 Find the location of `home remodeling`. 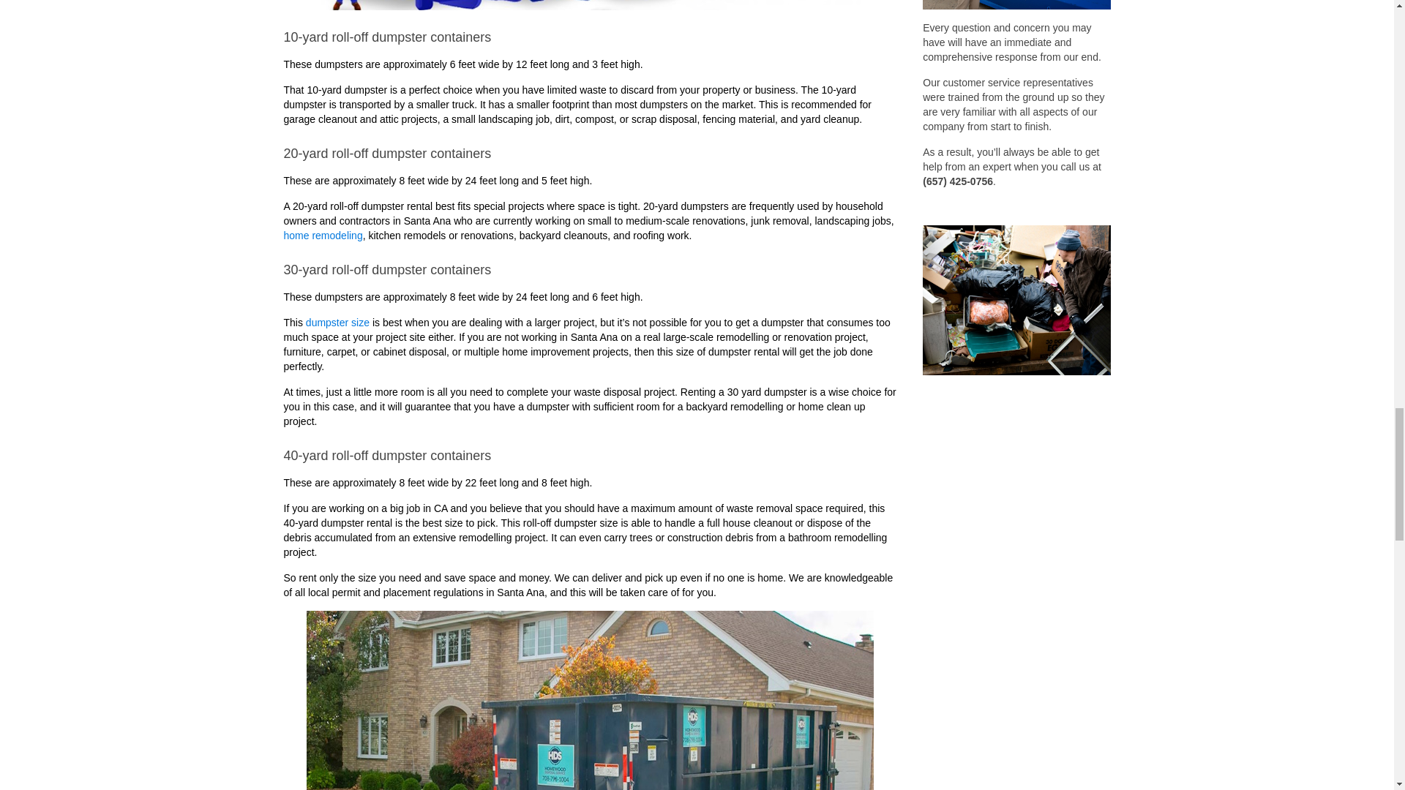

home remodeling is located at coordinates (323, 236).